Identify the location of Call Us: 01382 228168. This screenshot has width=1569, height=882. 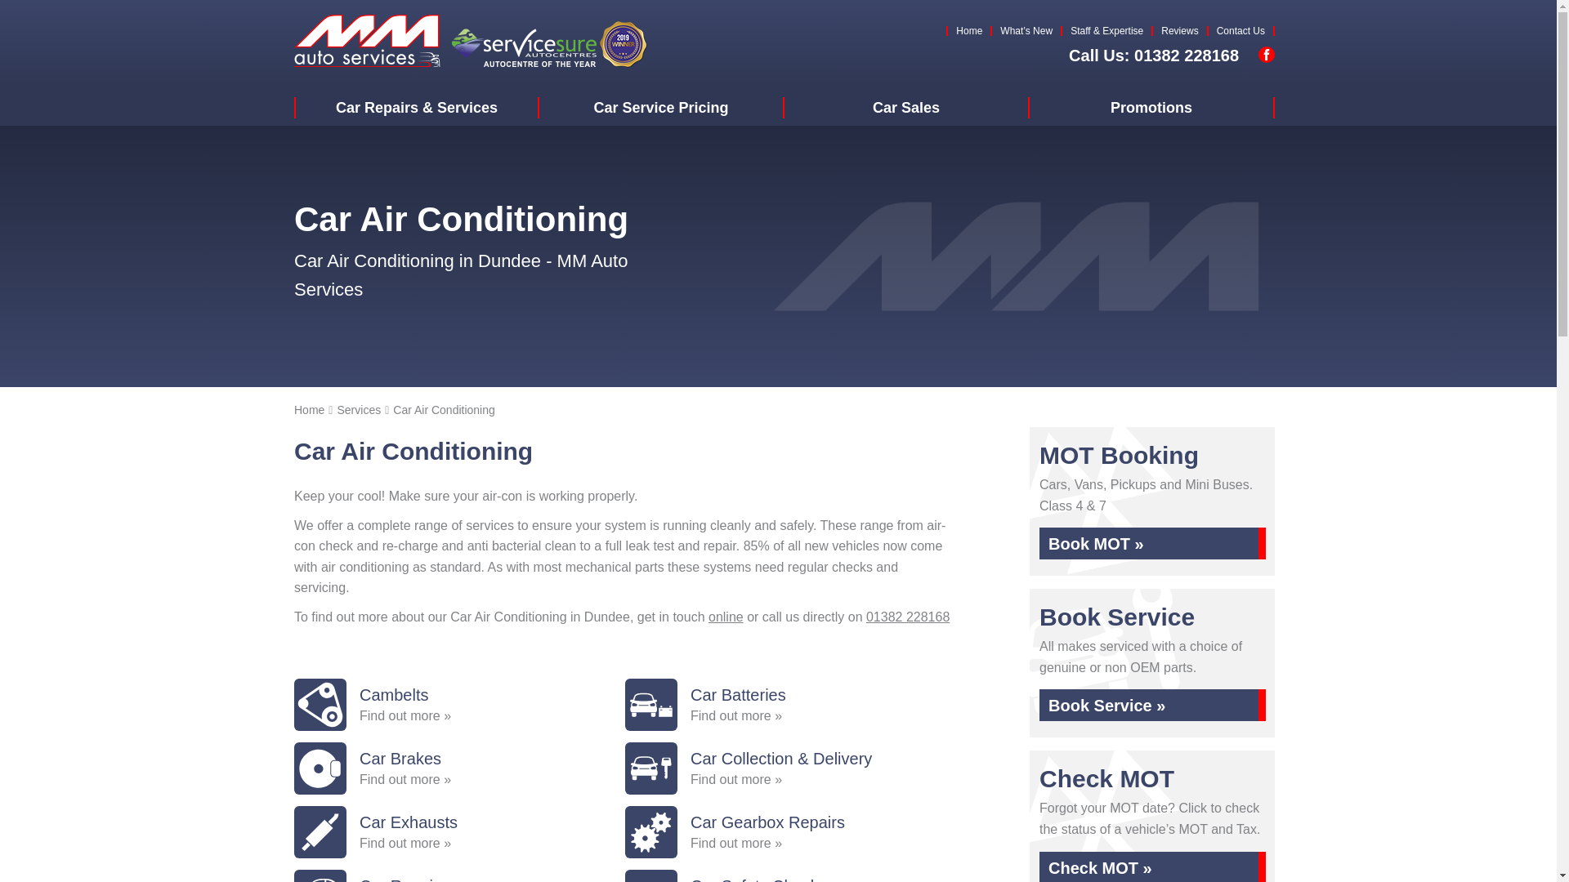
(1154, 56).